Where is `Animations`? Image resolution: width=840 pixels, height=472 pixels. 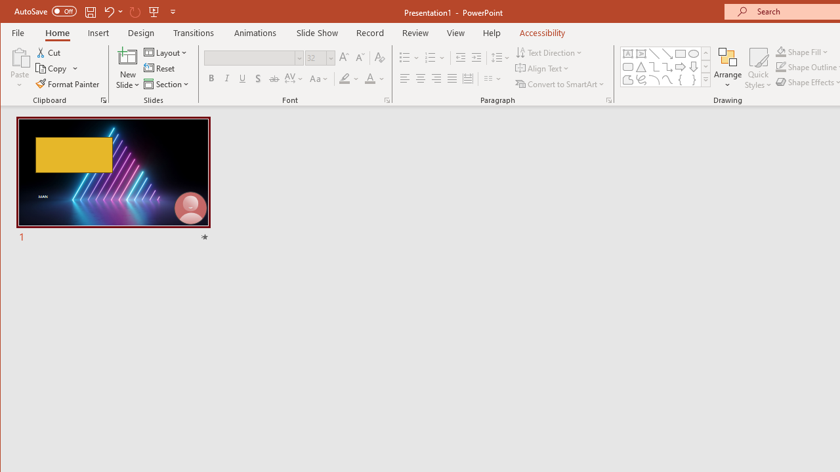
Animations is located at coordinates (255, 33).